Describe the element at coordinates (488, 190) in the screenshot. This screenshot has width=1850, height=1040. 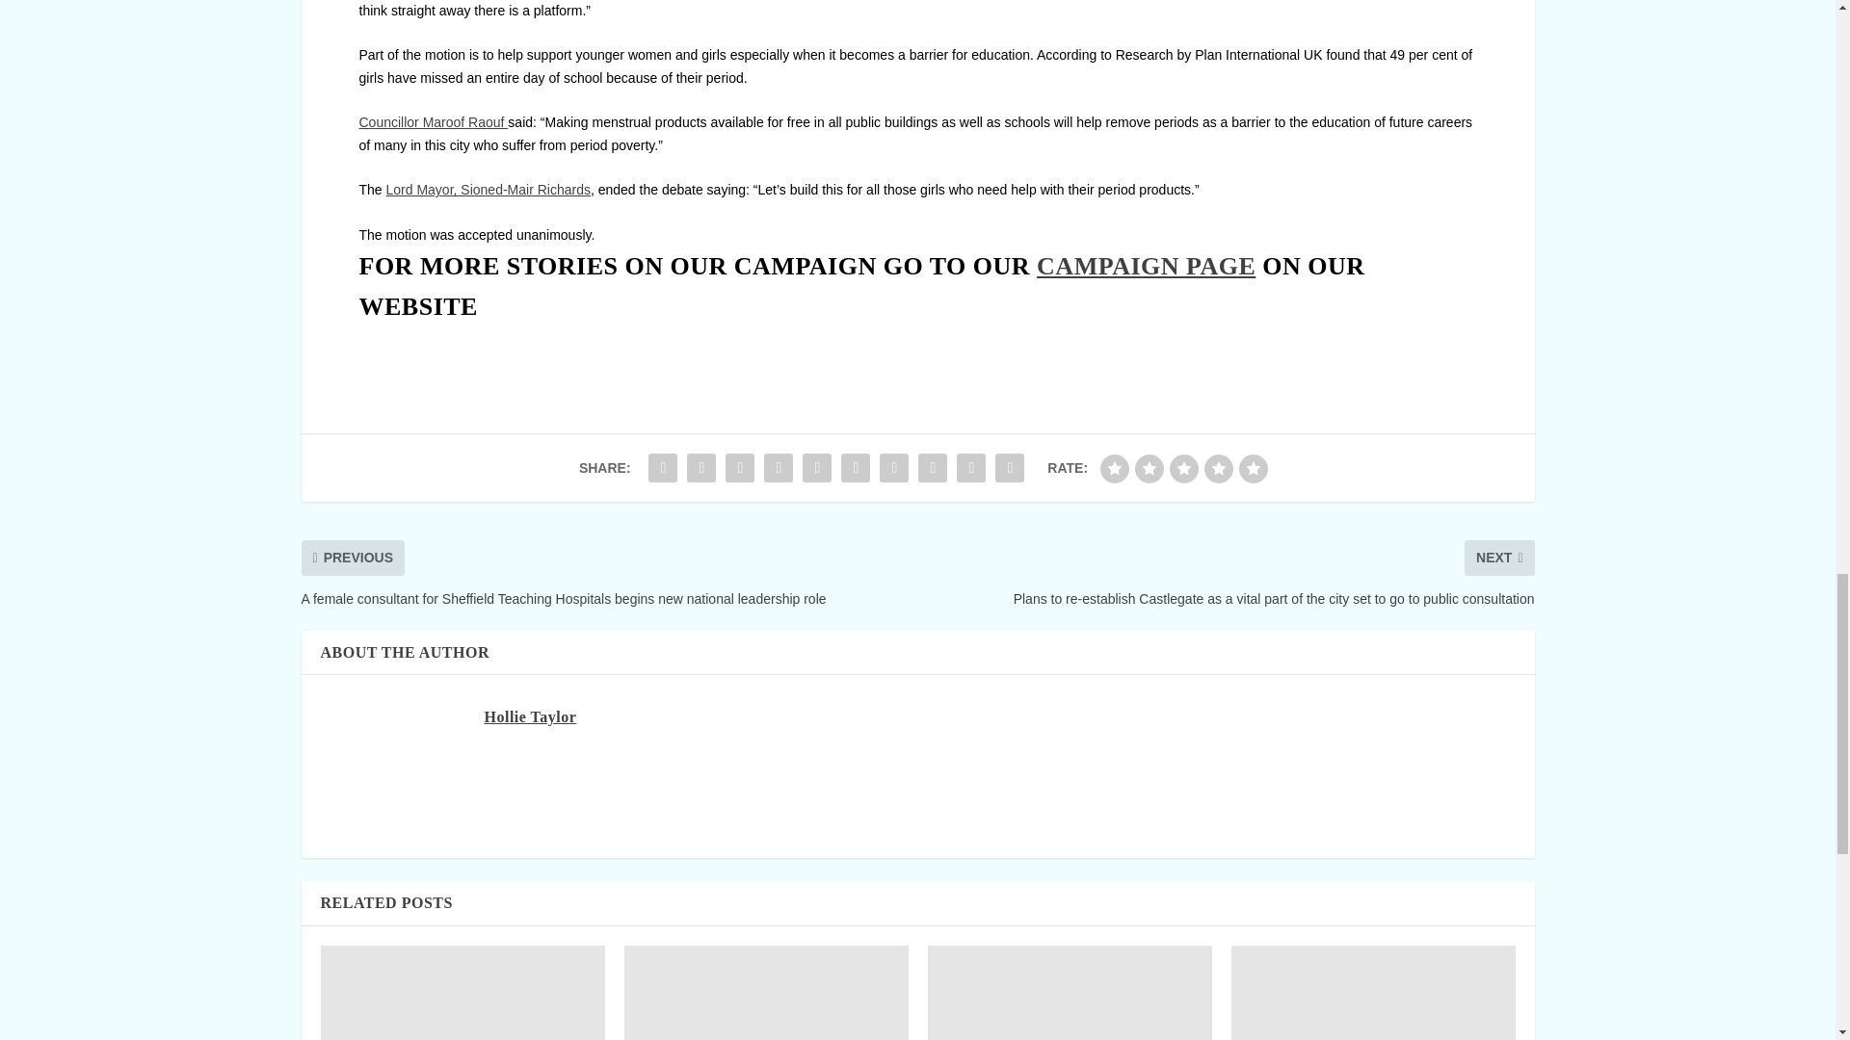
I see `Lord Mayor, Sioned-Mair Richards` at that location.